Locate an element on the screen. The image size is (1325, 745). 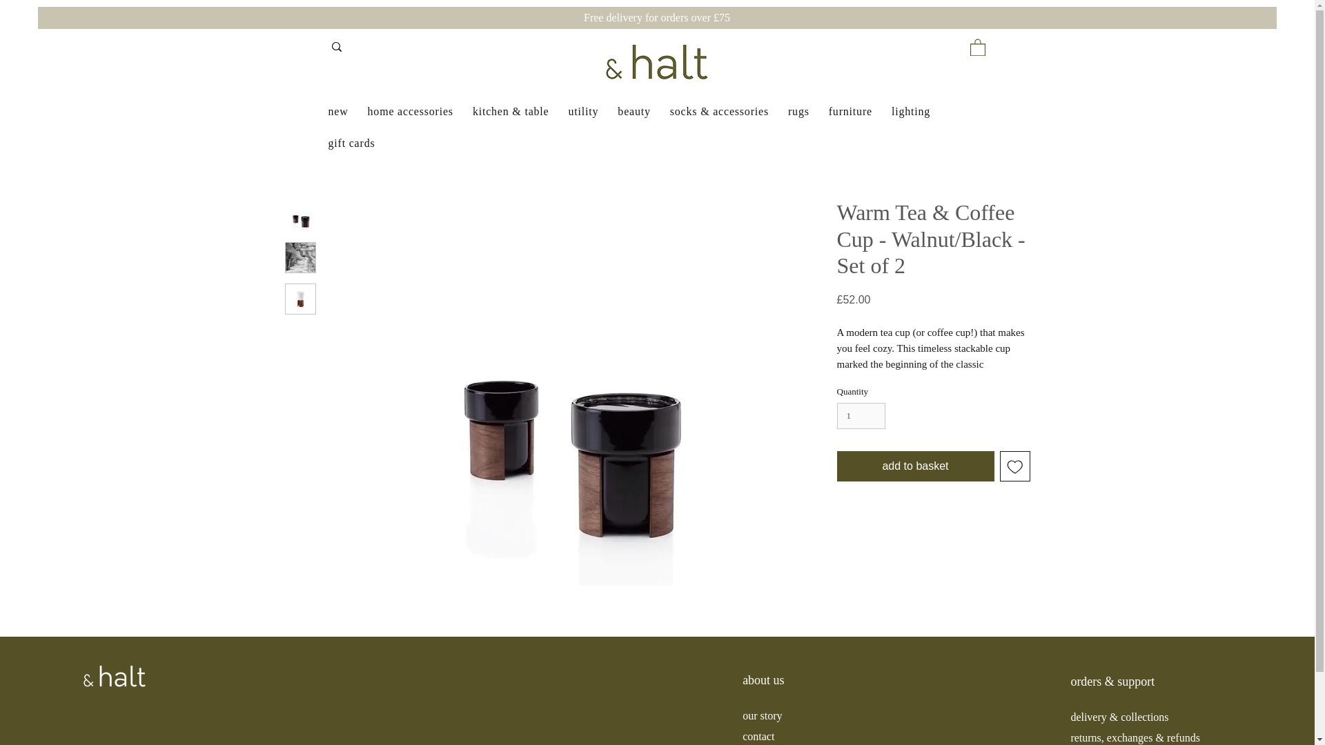
1 is located at coordinates (860, 416).